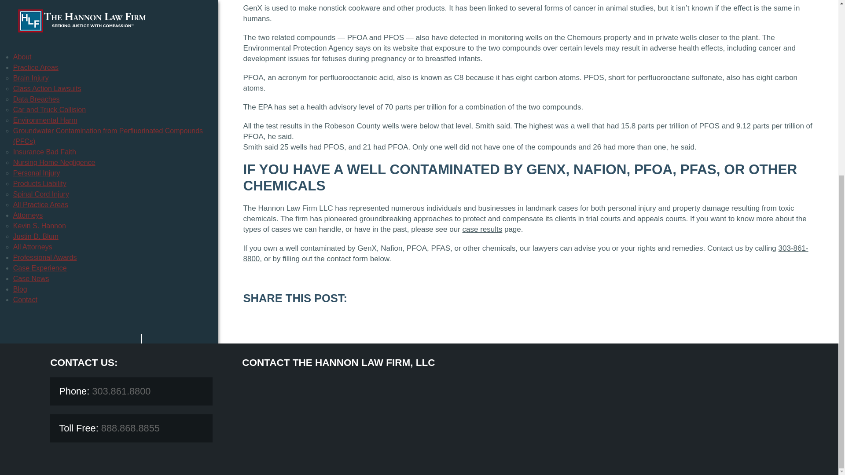 This screenshot has height=475, width=845. What do you see at coordinates (129, 428) in the screenshot?
I see `Toll Free` at bounding box center [129, 428].